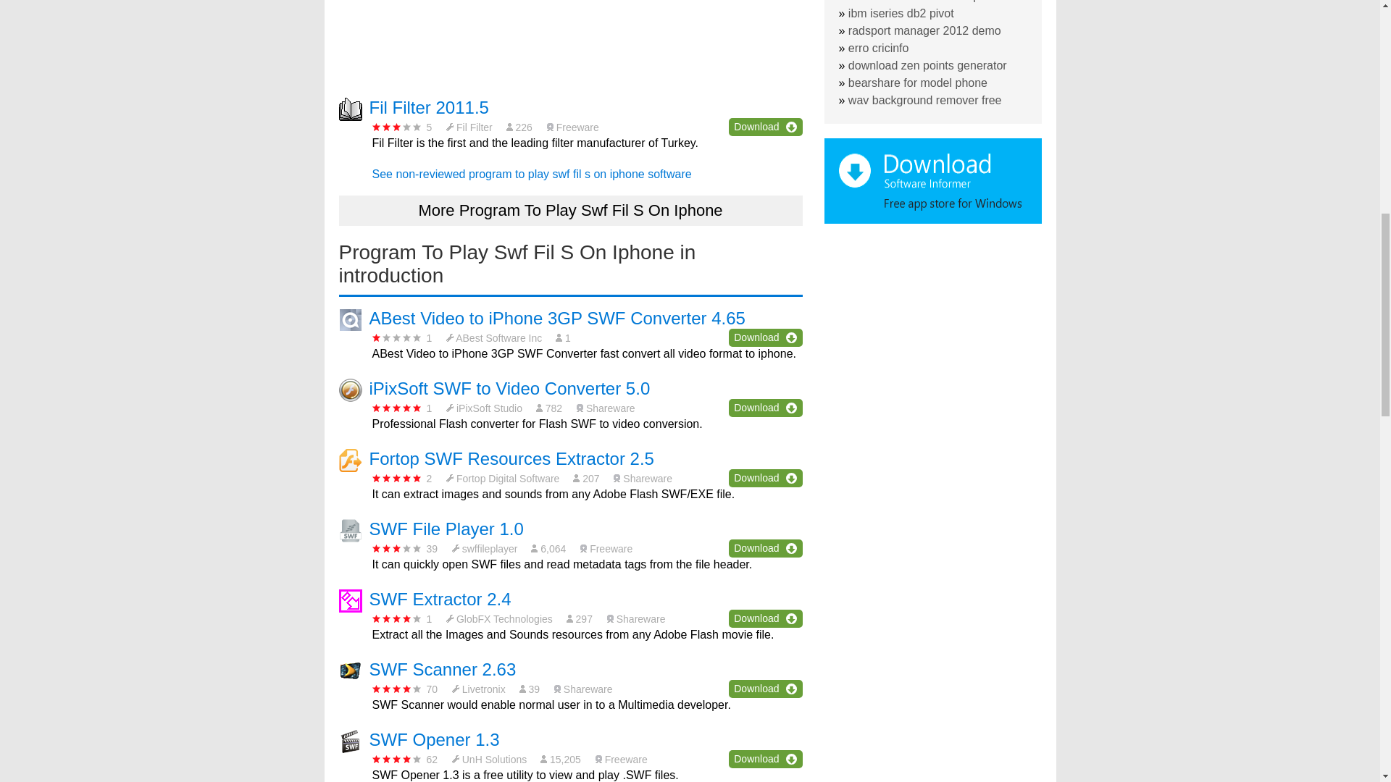  What do you see at coordinates (397, 127) in the screenshot?
I see `3.2` at bounding box center [397, 127].